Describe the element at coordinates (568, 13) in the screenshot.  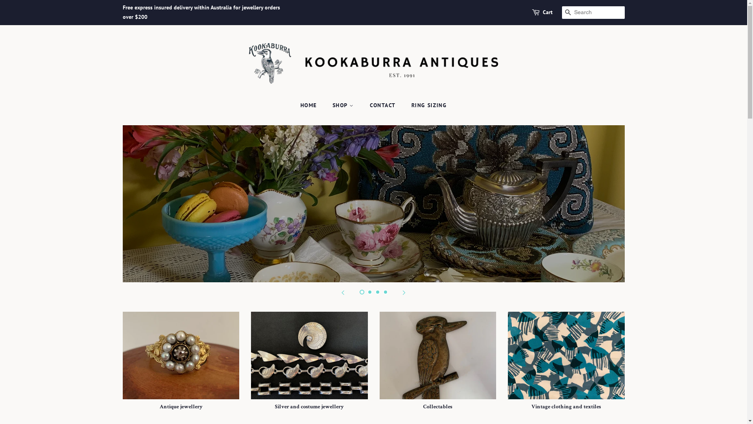
I see `SEARCH` at that location.